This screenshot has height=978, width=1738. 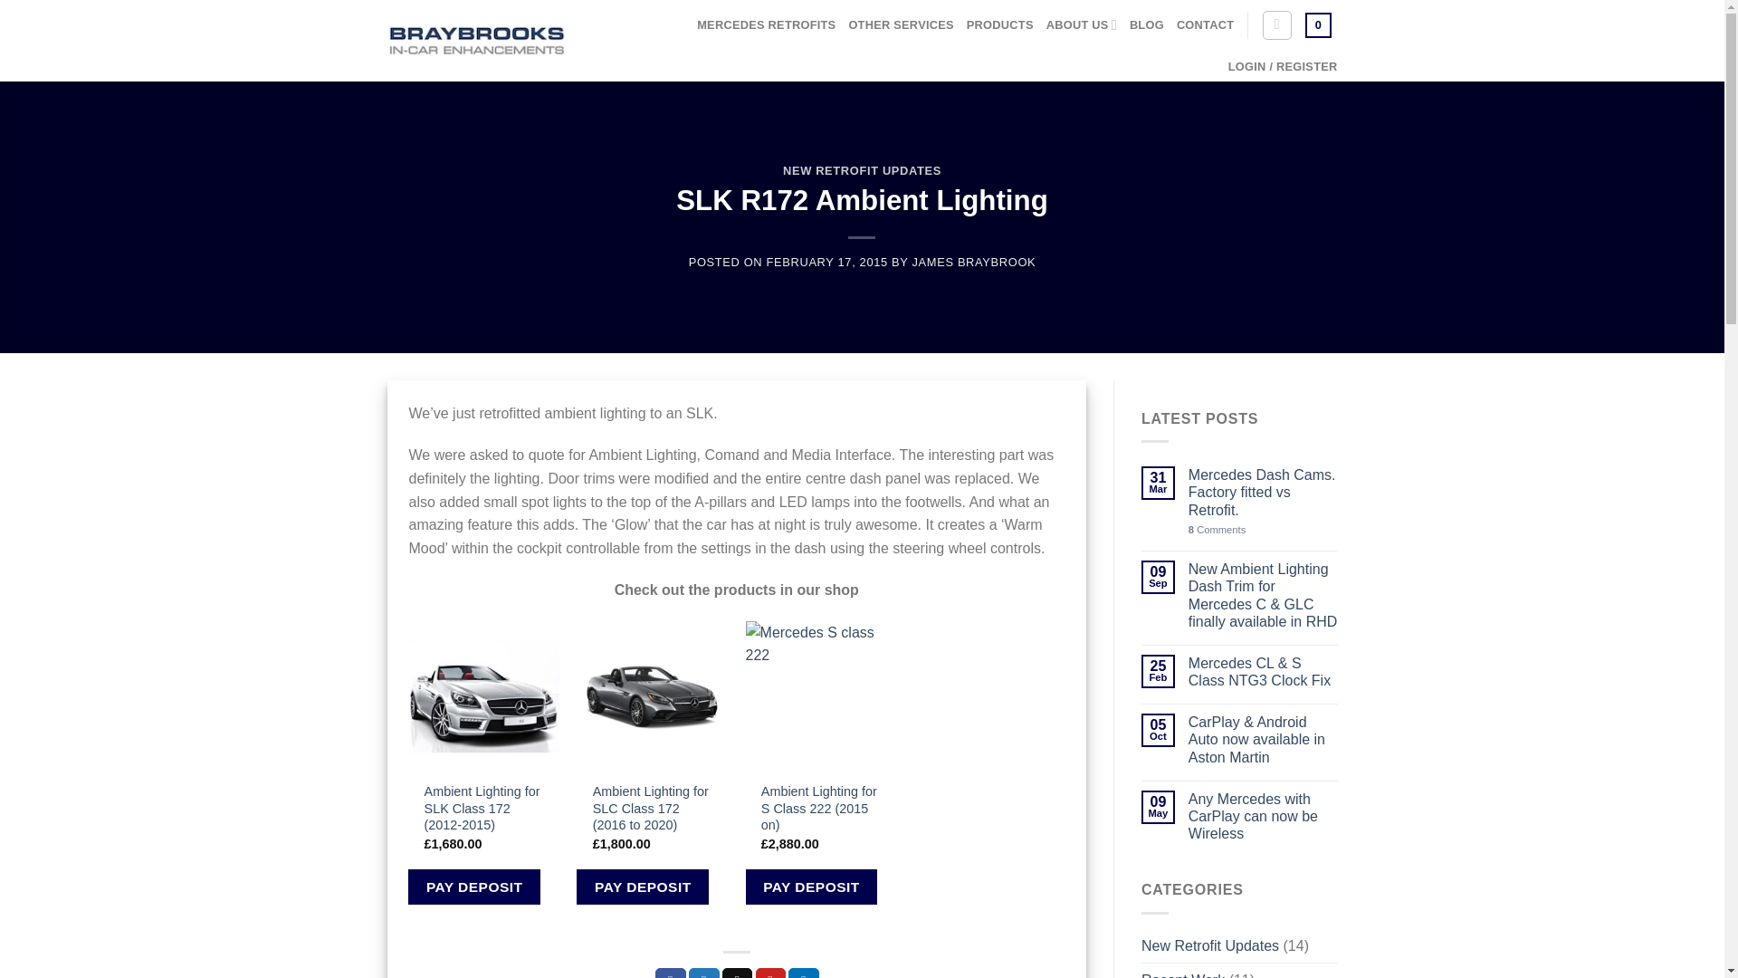 What do you see at coordinates (474, 887) in the screenshot?
I see `PAY DEPOSIT` at bounding box center [474, 887].